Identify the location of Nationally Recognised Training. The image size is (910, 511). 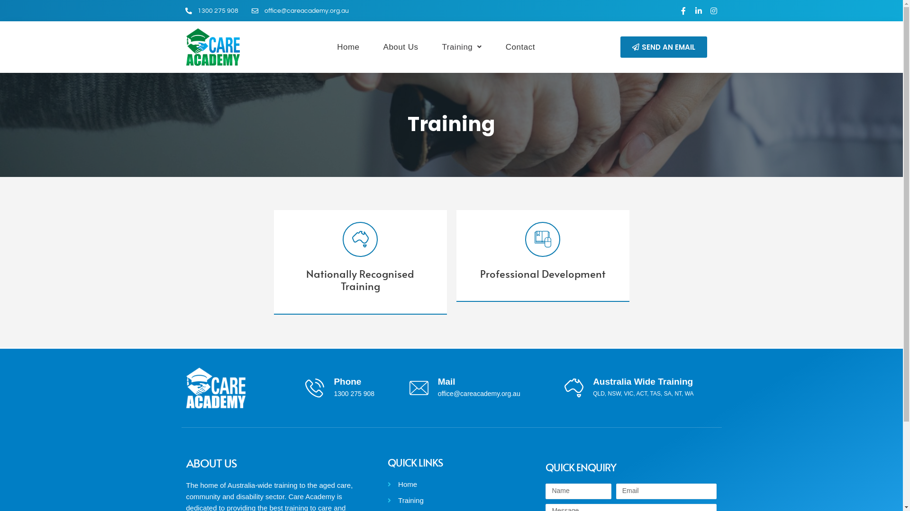
(360, 280).